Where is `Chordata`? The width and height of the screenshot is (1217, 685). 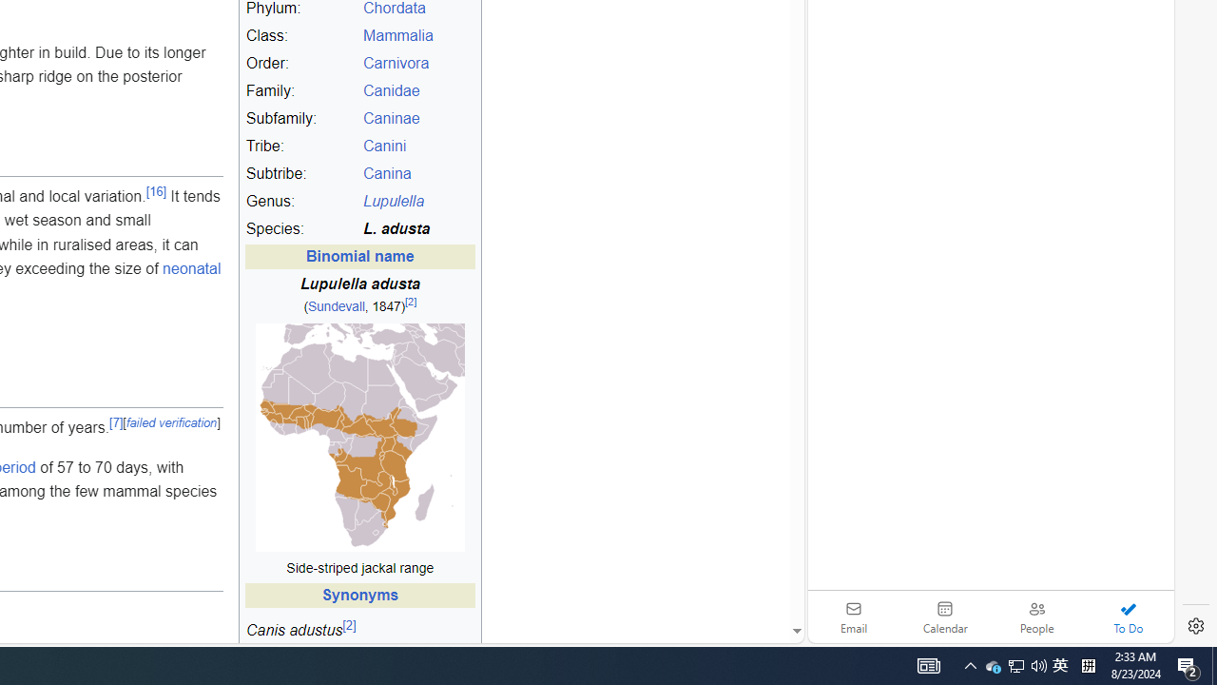 Chordata is located at coordinates (394, 9).